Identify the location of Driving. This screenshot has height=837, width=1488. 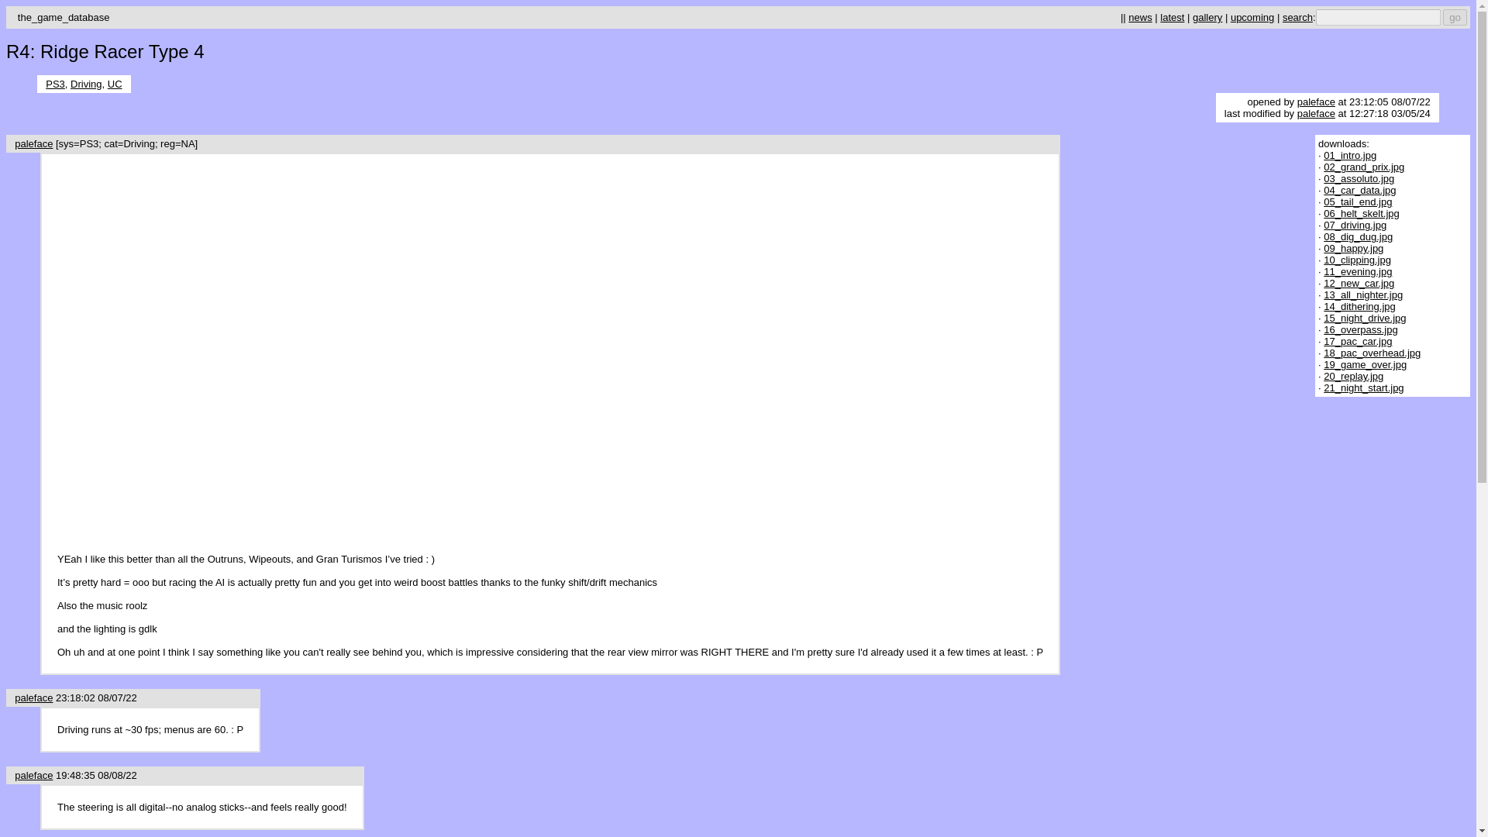
(85, 84).